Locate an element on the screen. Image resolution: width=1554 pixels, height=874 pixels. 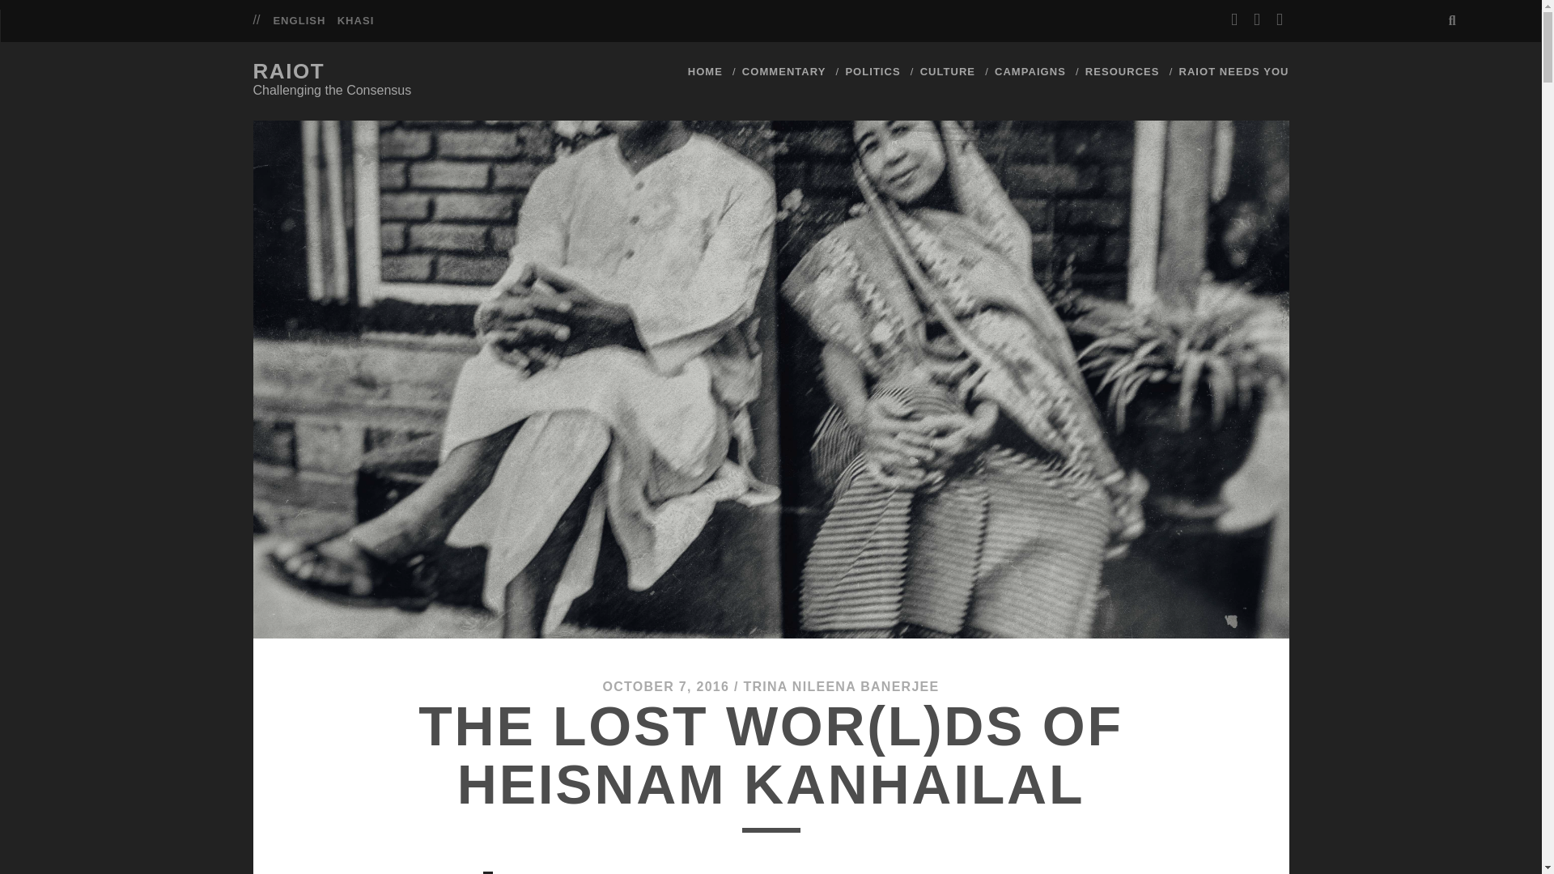
Posts by Trina Nileena Banerjee is located at coordinates (840, 686).